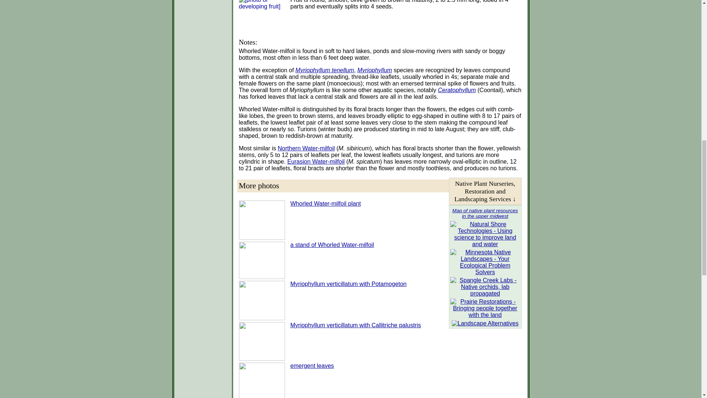 Image resolution: width=707 pixels, height=398 pixels. I want to click on Map of native plant resources in the upper midwest, so click(485, 213).